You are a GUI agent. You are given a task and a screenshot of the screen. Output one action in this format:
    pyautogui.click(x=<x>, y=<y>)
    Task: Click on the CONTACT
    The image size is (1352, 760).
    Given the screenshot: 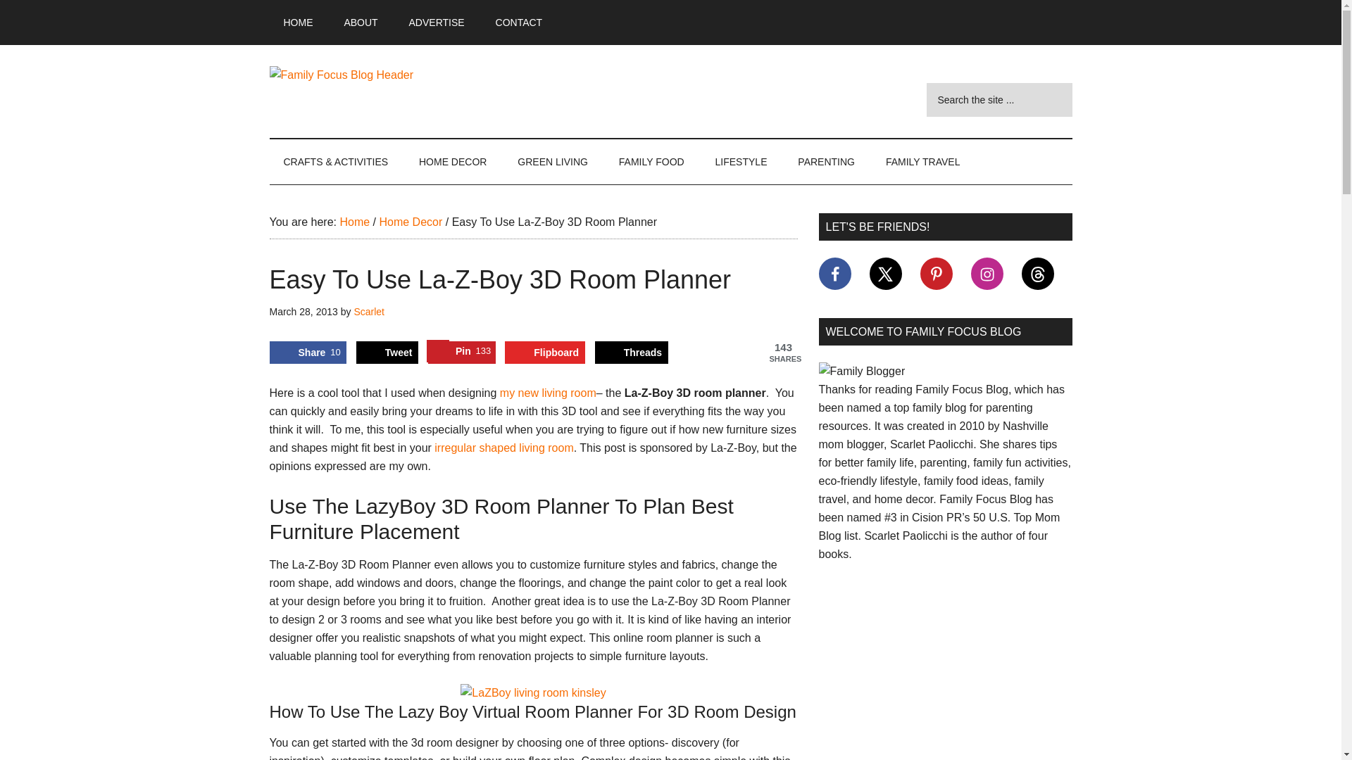 What is the action you would take?
    pyautogui.click(x=462, y=352)
    